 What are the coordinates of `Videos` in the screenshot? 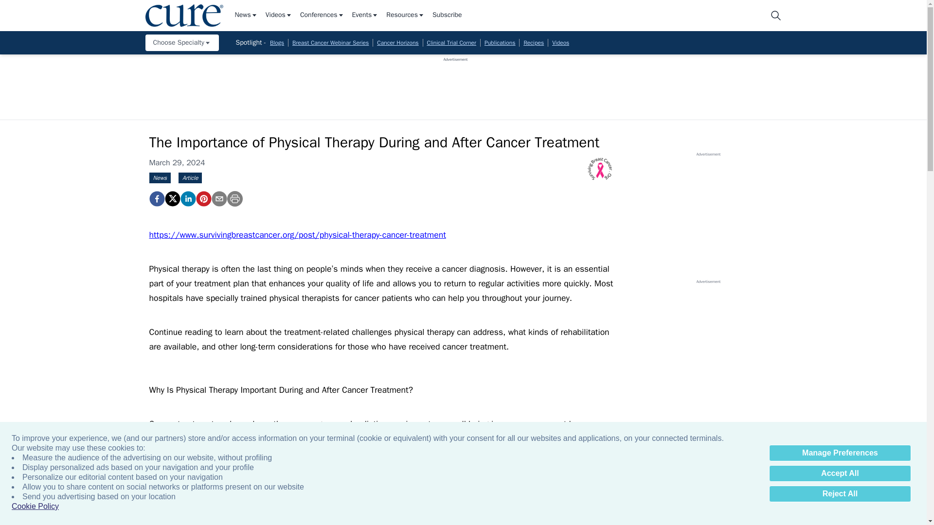 It's located at (278, 16).